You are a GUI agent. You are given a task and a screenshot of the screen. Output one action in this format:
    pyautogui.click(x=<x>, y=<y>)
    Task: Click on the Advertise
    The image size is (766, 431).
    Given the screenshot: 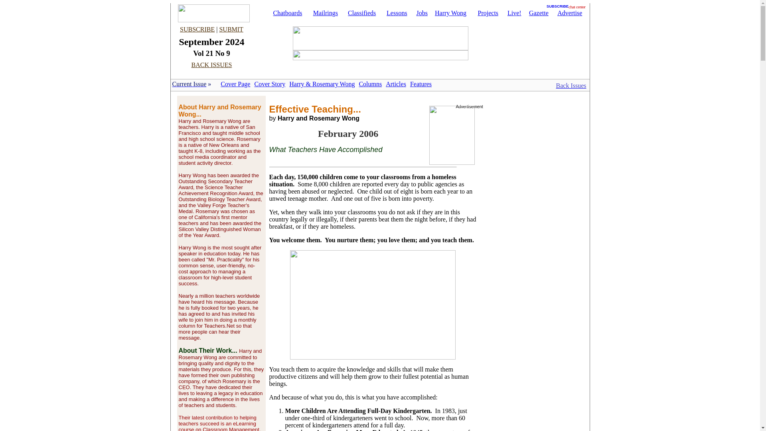 What is the action you would take?
    pyautogui.click(x=567, y=13)
    